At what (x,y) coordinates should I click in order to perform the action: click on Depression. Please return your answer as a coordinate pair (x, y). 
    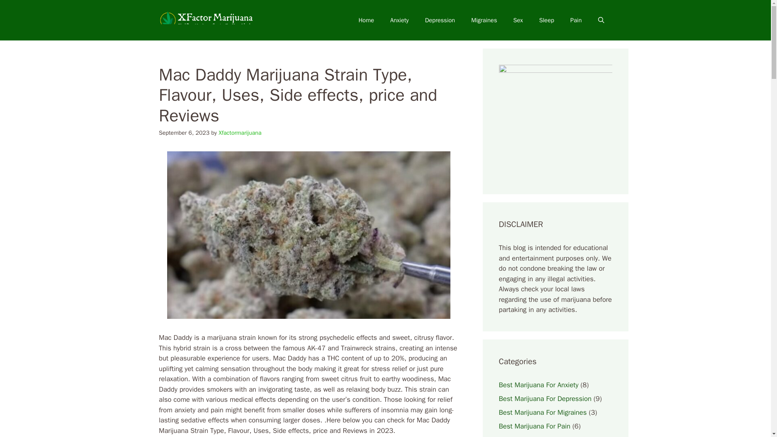
    Looking at the image, I should click on (439, 20).